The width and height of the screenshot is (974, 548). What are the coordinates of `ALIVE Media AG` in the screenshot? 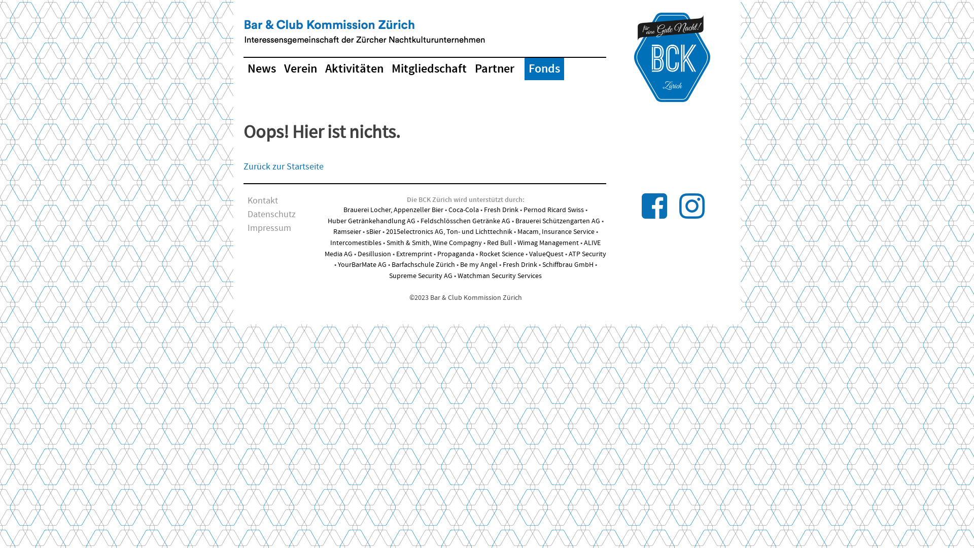 It's located at (463, 249).